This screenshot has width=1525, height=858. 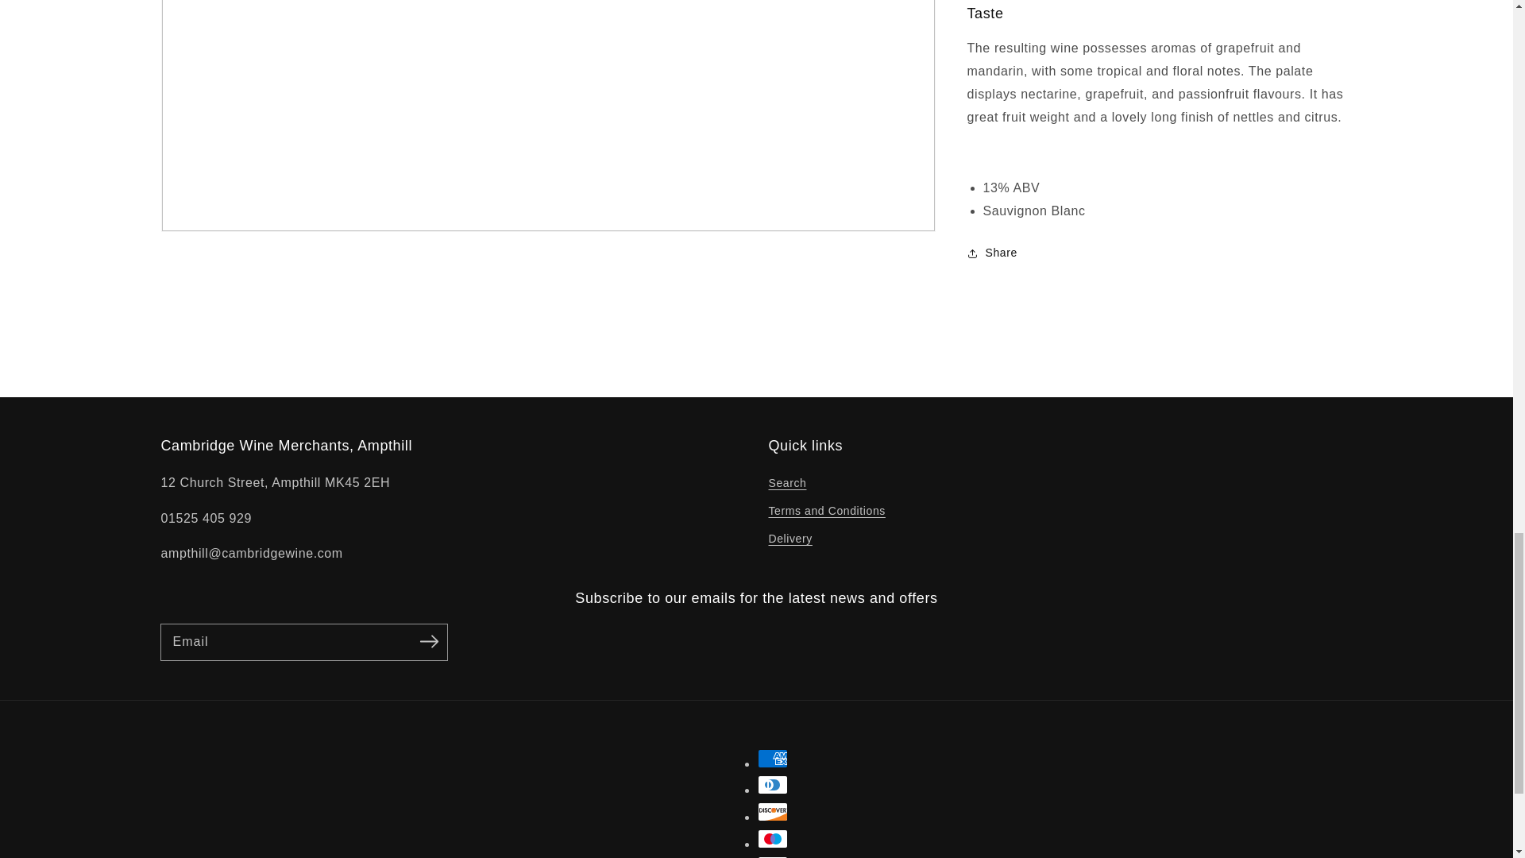 What do you see at coordinates (773, 758) in the screenshot?
I see `American Express` at bounding box center [773, 758].